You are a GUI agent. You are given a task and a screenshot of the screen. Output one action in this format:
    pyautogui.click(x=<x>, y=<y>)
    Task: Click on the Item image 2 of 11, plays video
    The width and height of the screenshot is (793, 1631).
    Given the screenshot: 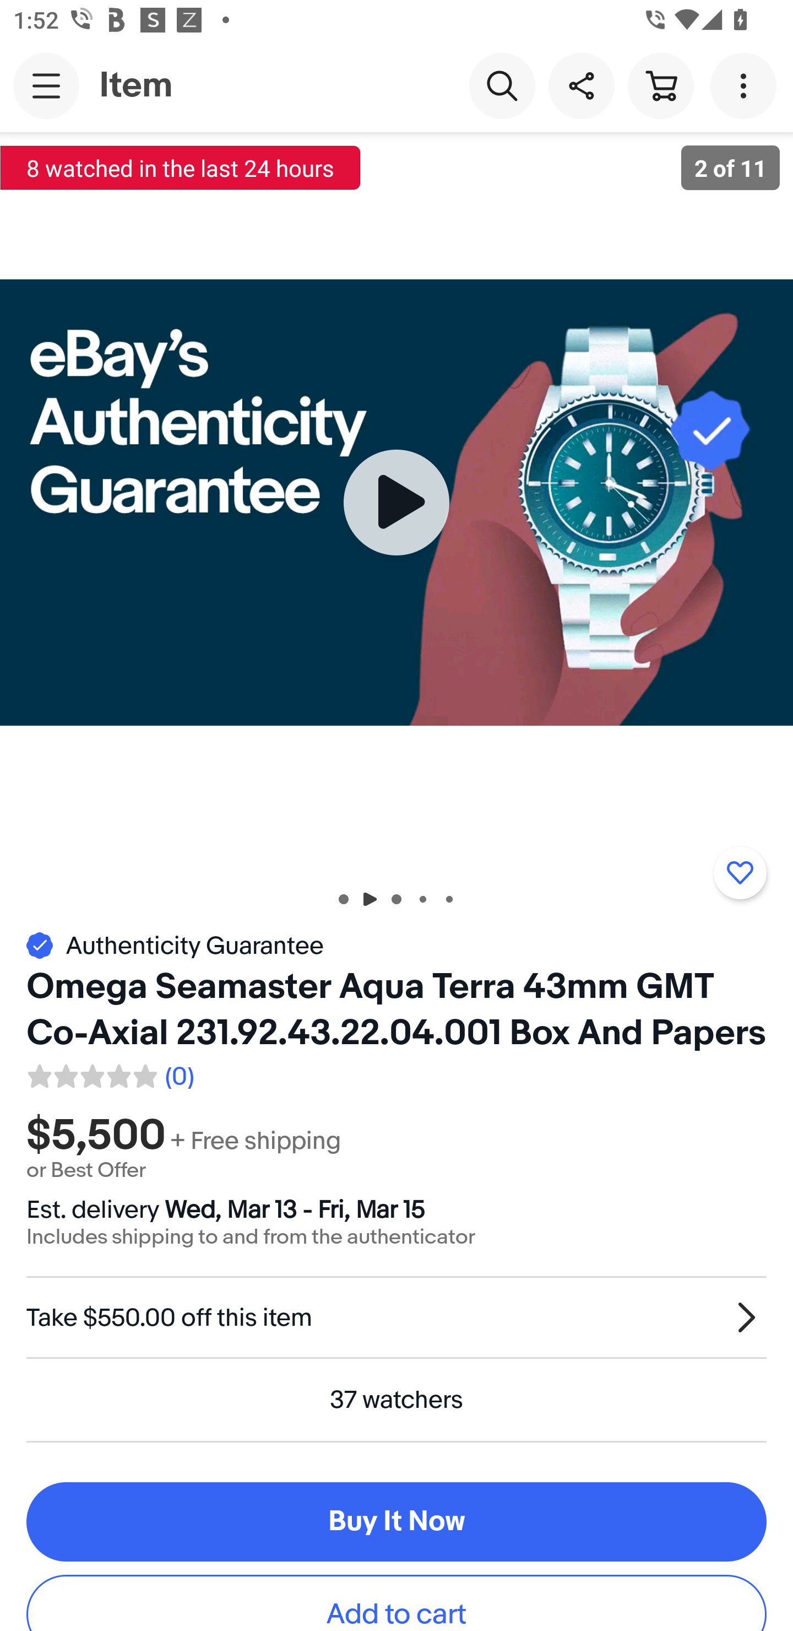 What is the action you would take?
    pyautogui.click(x=397, y=502)
    